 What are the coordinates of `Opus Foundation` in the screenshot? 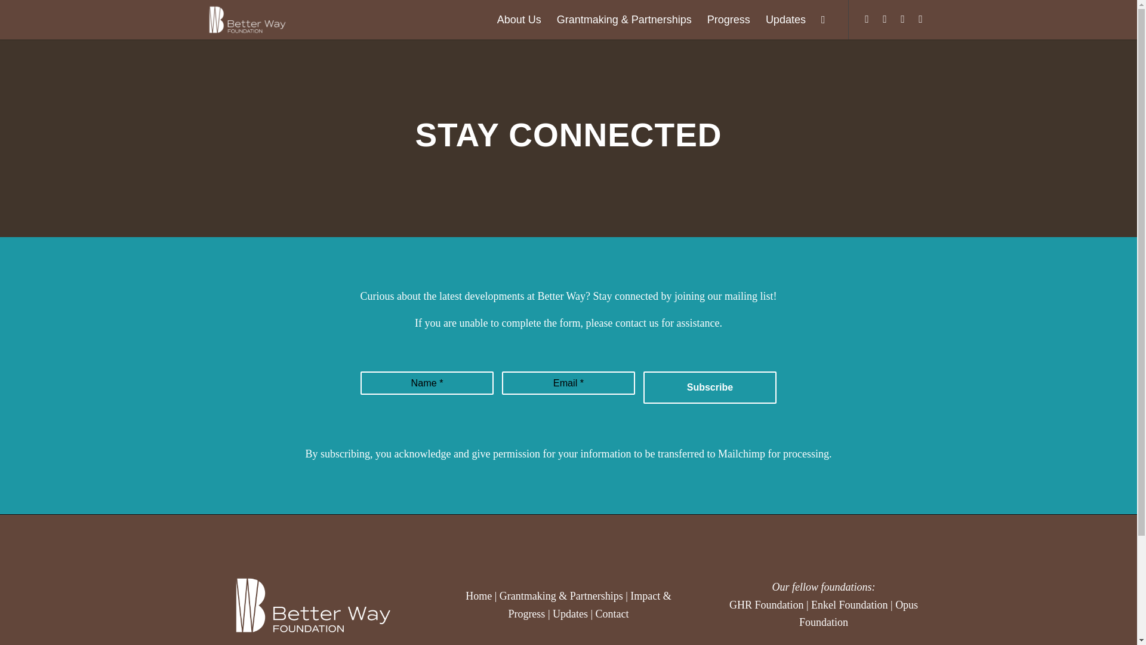 It's located at (858, 614).